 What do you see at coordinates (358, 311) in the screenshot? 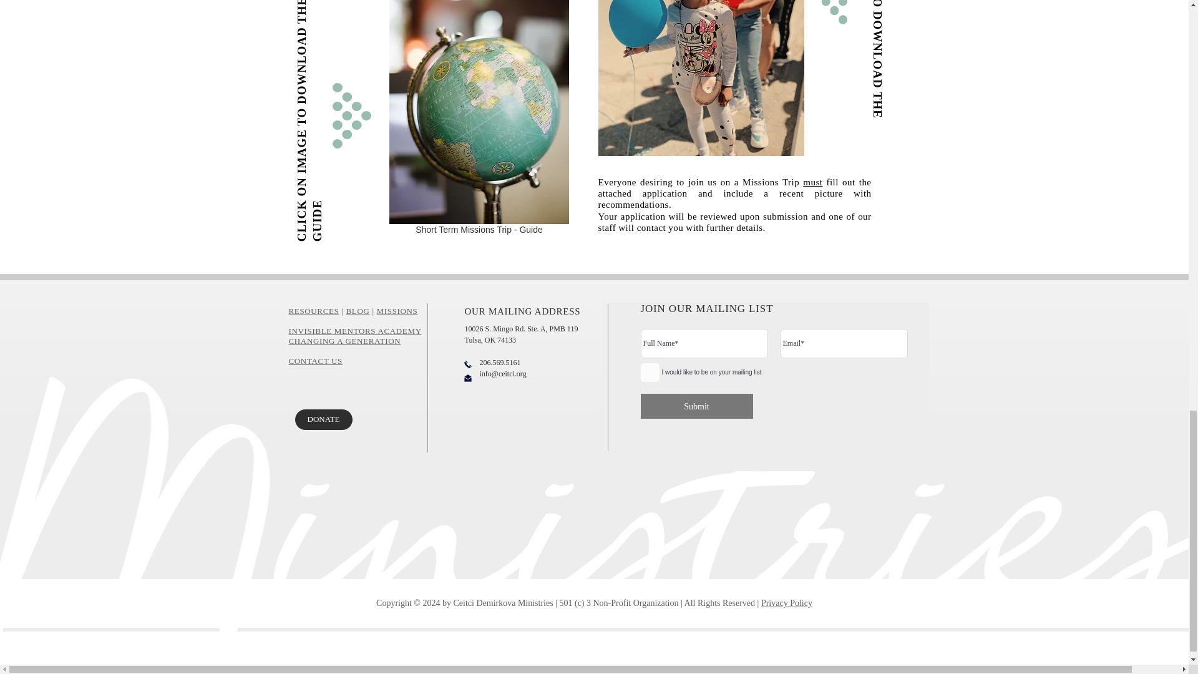
I see `BLOG` at bounding box center [358, 311].